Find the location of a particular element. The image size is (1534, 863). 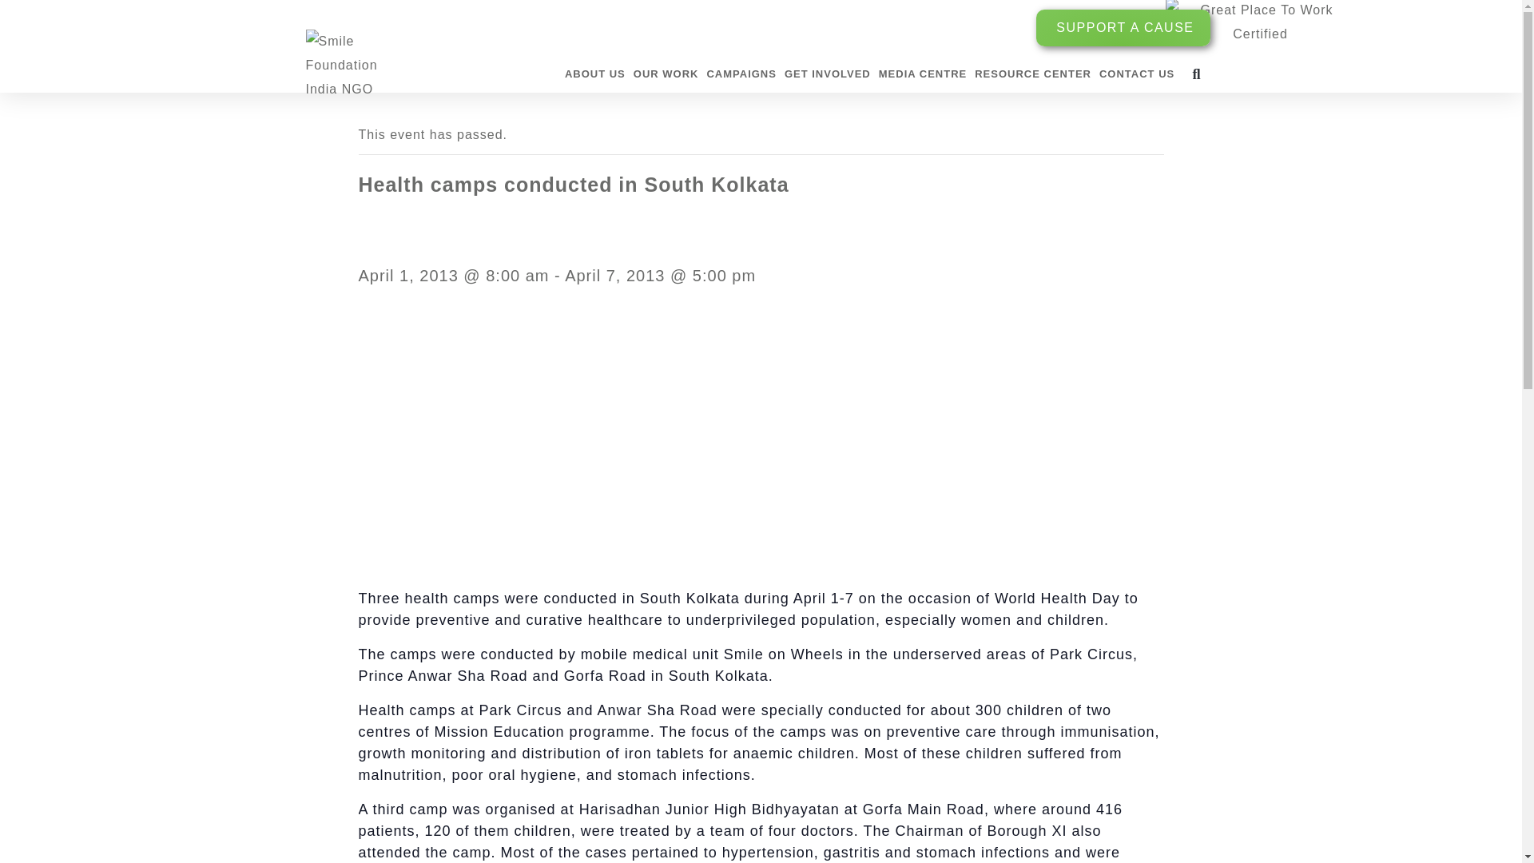

GET INVOLVED is located at coordinates (828, 74).